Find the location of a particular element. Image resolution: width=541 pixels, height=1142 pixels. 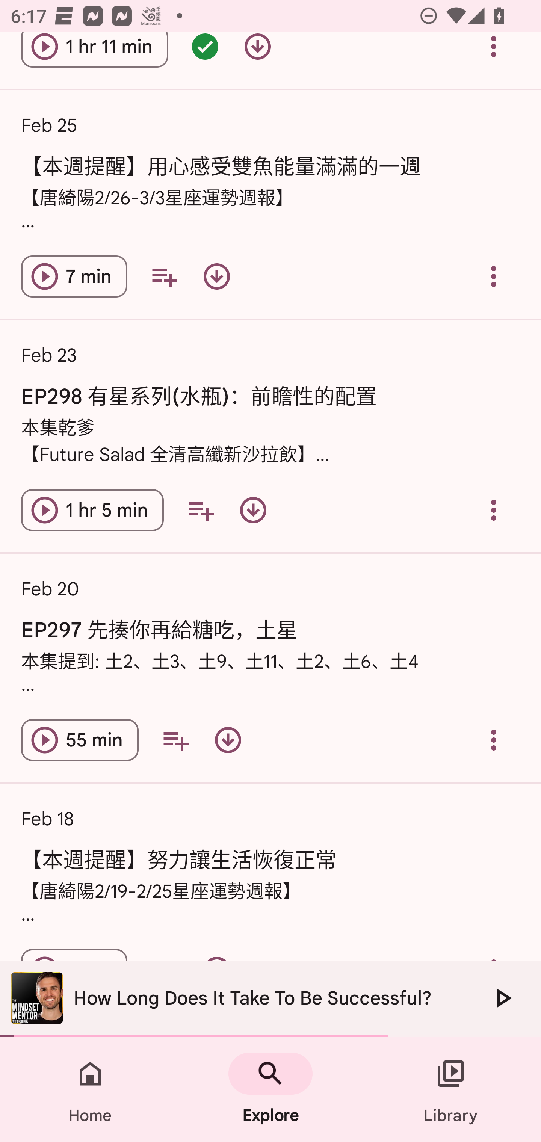

Play episode 【本週提醒】用心感受雙魚能量滿滿的一週 7 min is located at coordinates (74, 276).